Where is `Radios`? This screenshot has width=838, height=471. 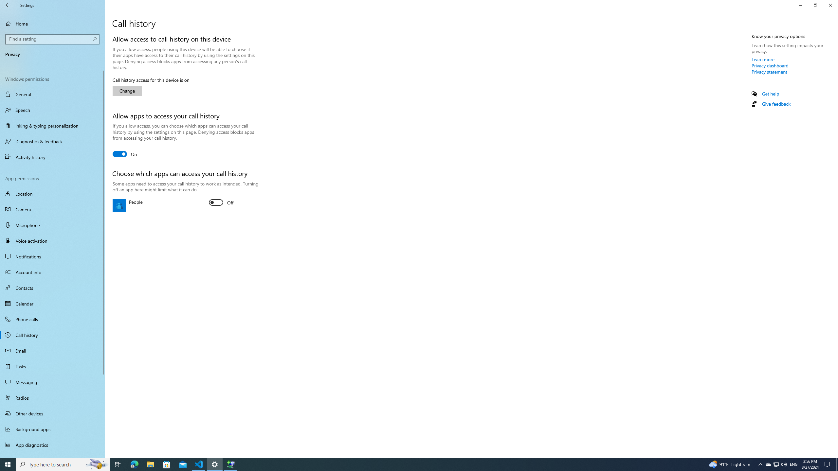 Radios is located at coordinates (52, 398).